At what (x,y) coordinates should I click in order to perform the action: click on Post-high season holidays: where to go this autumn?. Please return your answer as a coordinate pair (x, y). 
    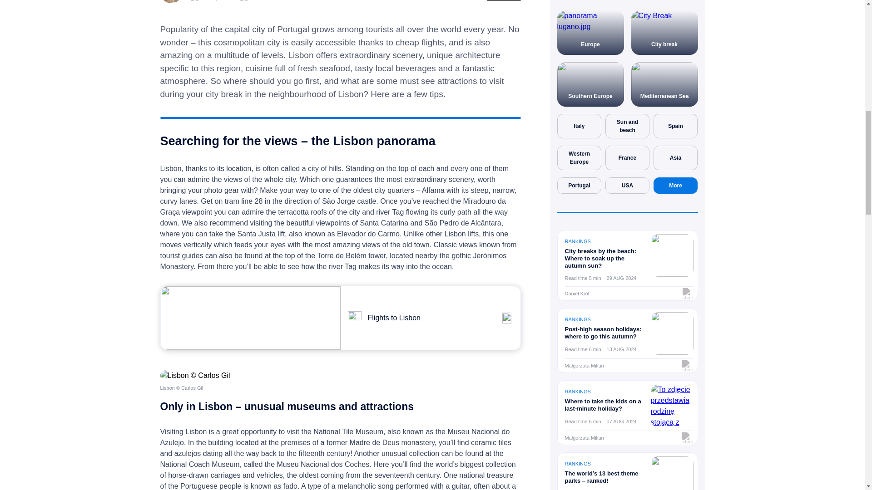
    Looking at the image, I should click on (604, 333).